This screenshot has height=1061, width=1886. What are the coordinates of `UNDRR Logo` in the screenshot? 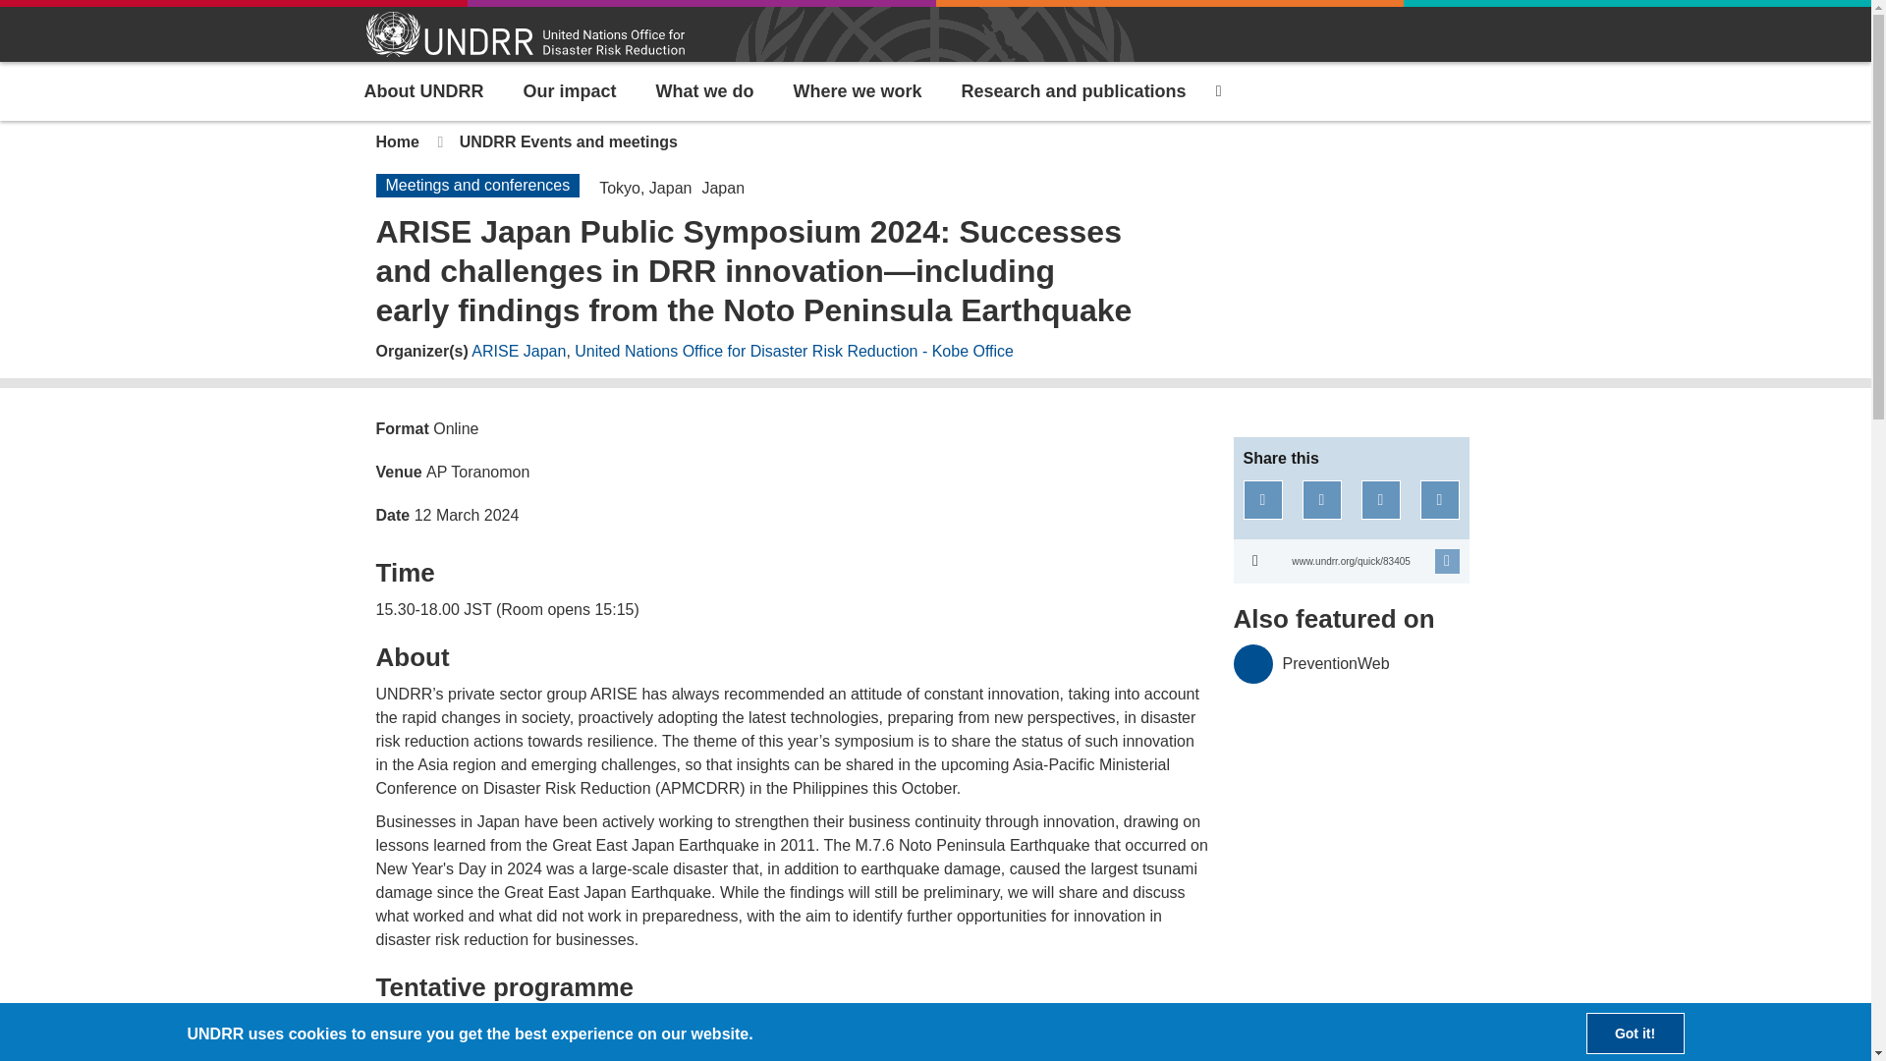 It's located at (525, 34).